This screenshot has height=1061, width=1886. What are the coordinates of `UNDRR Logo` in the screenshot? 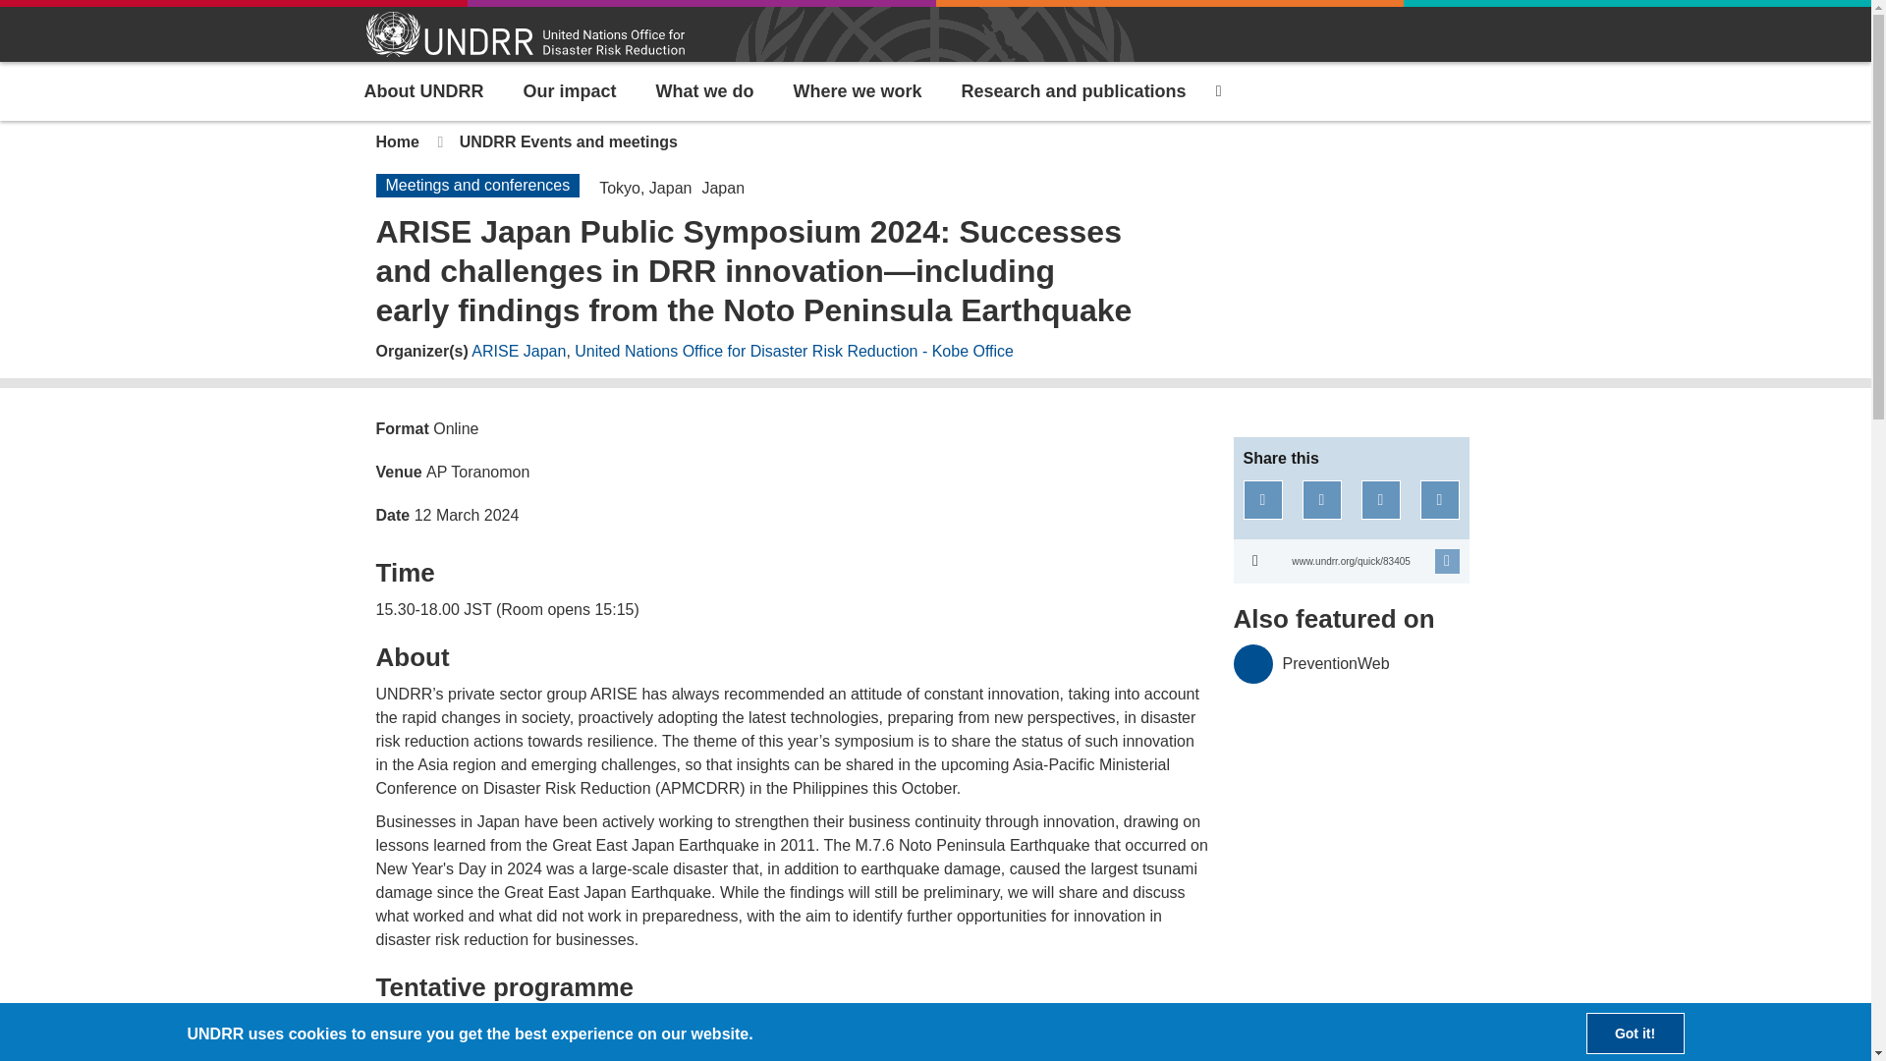 It's located at (525, 34).